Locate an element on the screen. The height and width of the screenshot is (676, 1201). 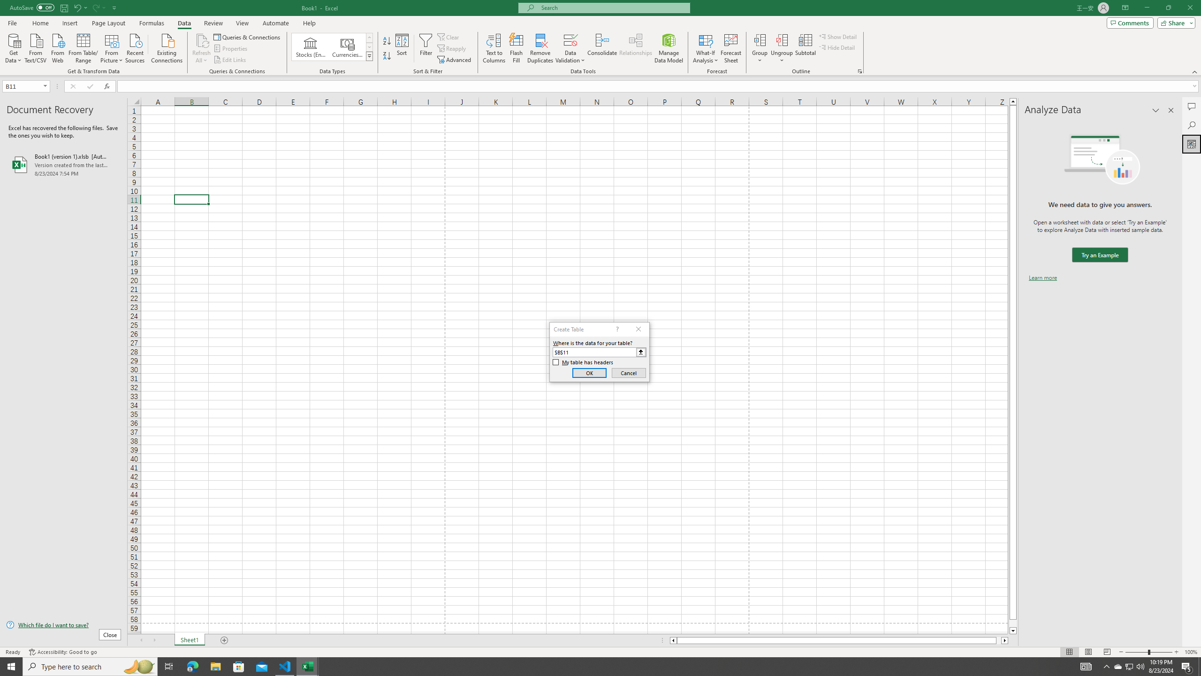
Ungroup... is located at coordinates (782, 48).